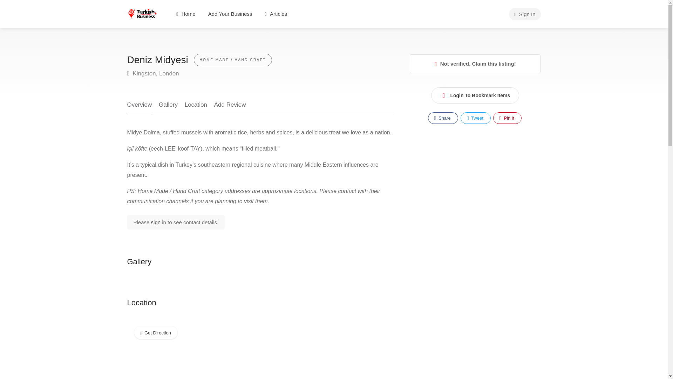  Describe the element at coordinates (155, 332) in the screenshot. I see `Get Direction` at that location.